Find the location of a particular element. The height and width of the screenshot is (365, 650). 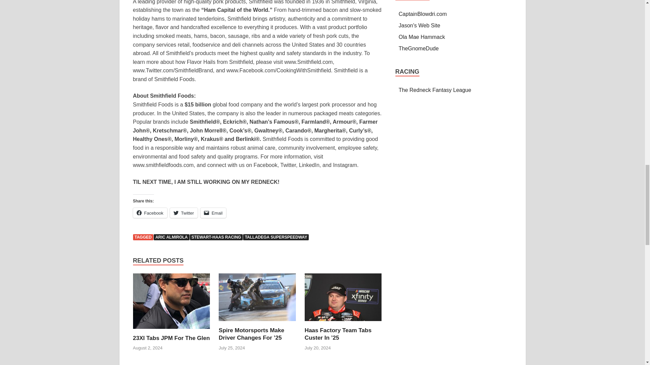

ARIC ALMIROLA is located at coordinates (171, 237).